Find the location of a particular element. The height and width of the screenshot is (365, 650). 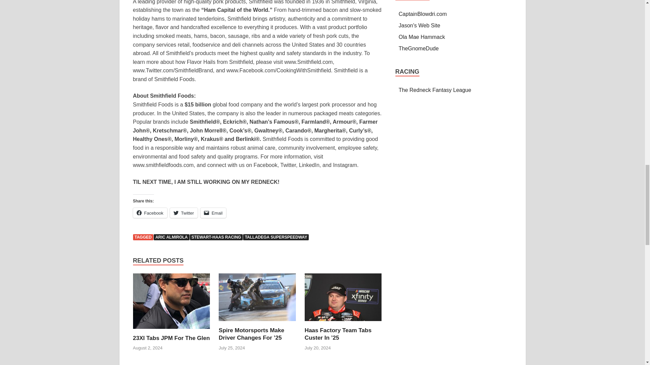

ARIC ALMIROLA is located at coordinates (171, 237).